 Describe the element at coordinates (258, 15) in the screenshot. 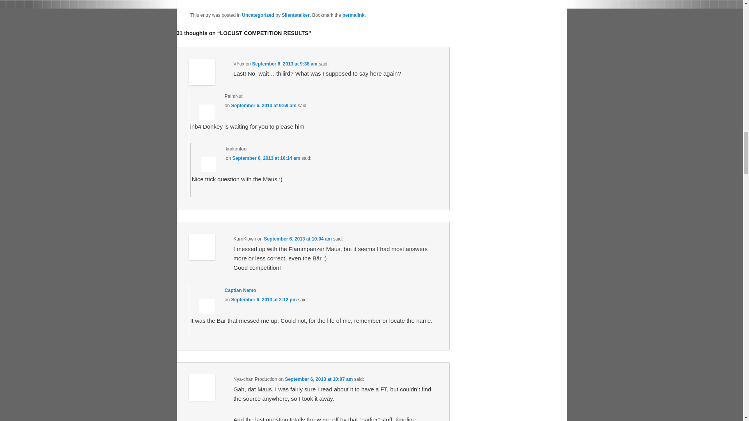

I see `Uncategorized` at that location.